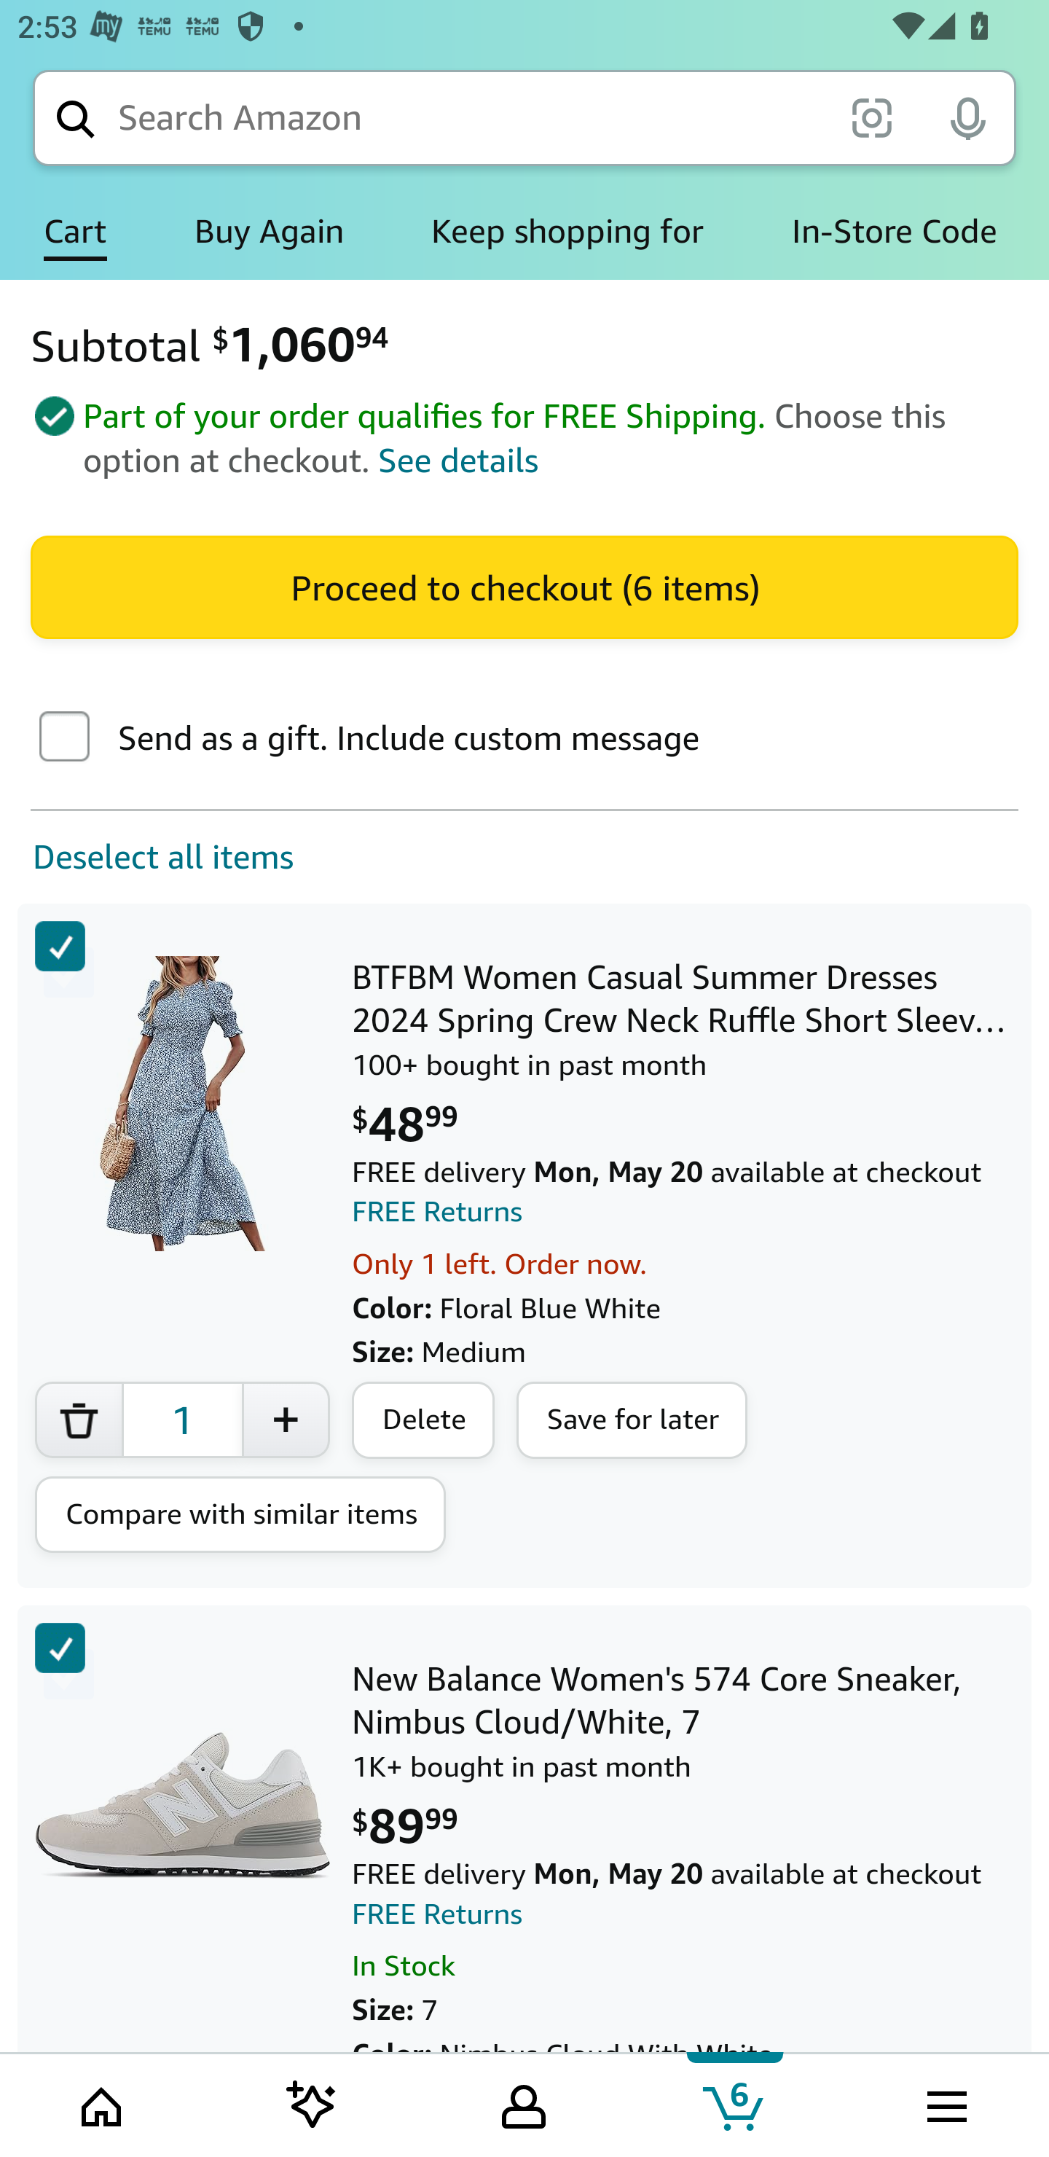  Describe the element at coordinates (735, 2104) in the screenshot. I see `Cart 6 items Tab 4 of 5 6` at that location.